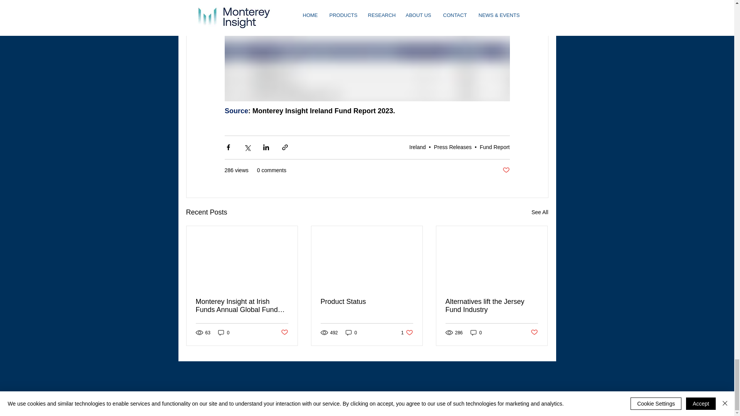 The image size is (740, 416). What do you see at coordinates (284, 332) in the screenshot?
I see `Post not marked as liked` at bounding box center [284, 332].